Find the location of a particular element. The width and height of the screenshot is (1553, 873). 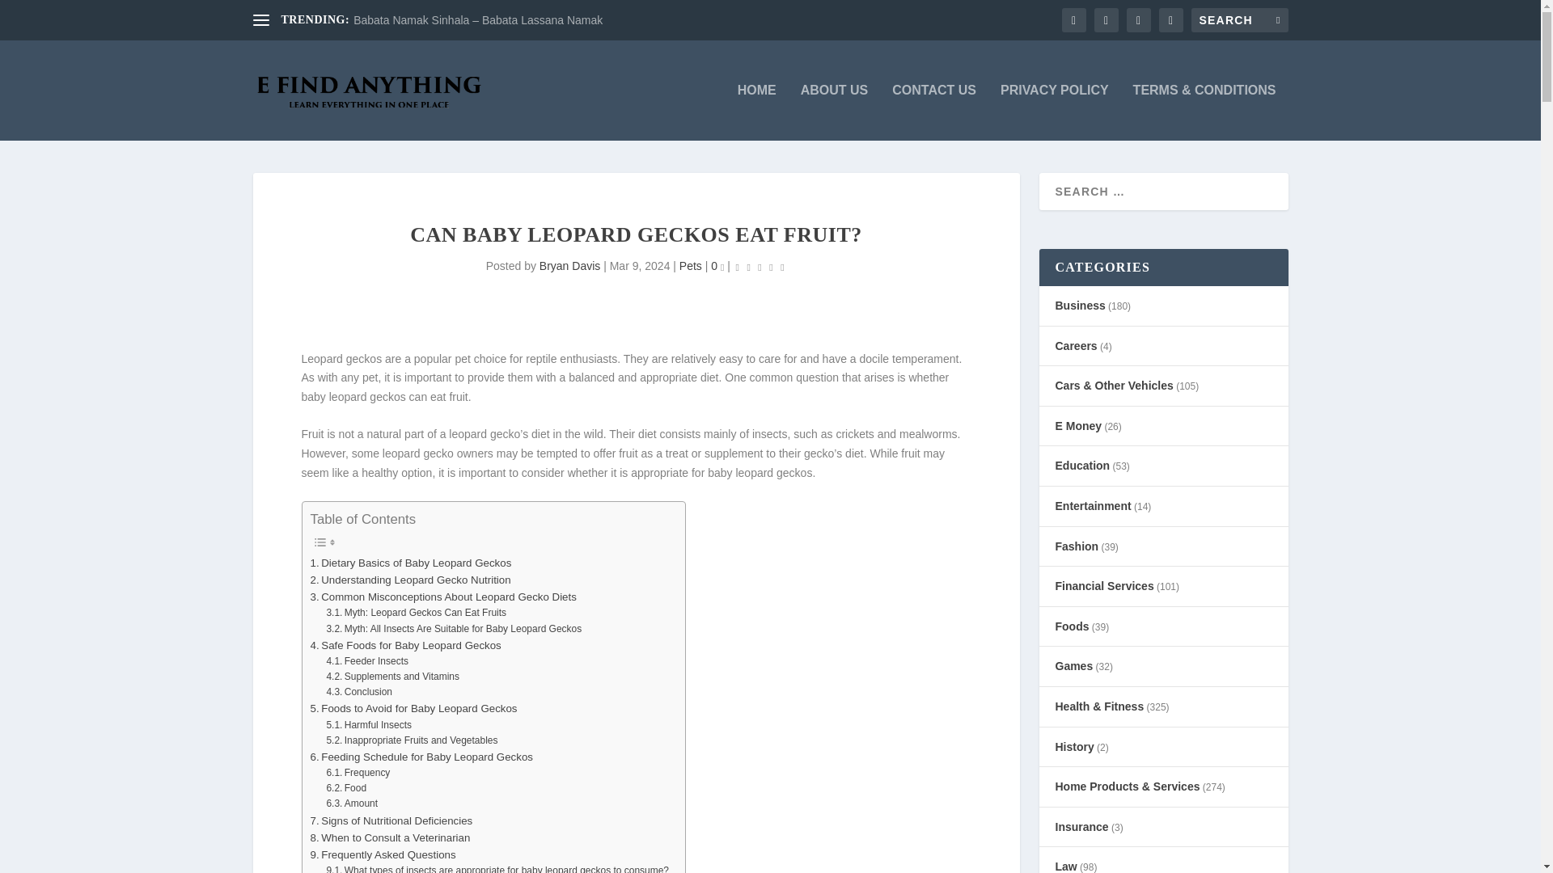

Myth: Leopard Geckos Can Eat Fruits is located at coordinates (416, 613).